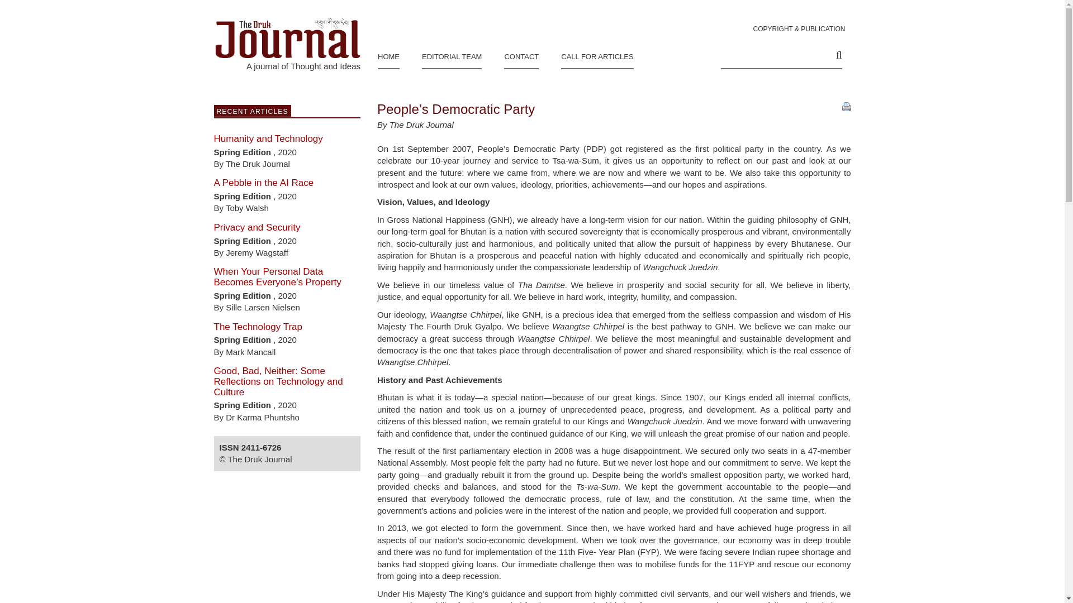 Image resolution: width=1073 pixels, height=603 pixels. Describe the element at coordinates (268, 138) in the screenshot. I see `Humanity and Technology` at that location.